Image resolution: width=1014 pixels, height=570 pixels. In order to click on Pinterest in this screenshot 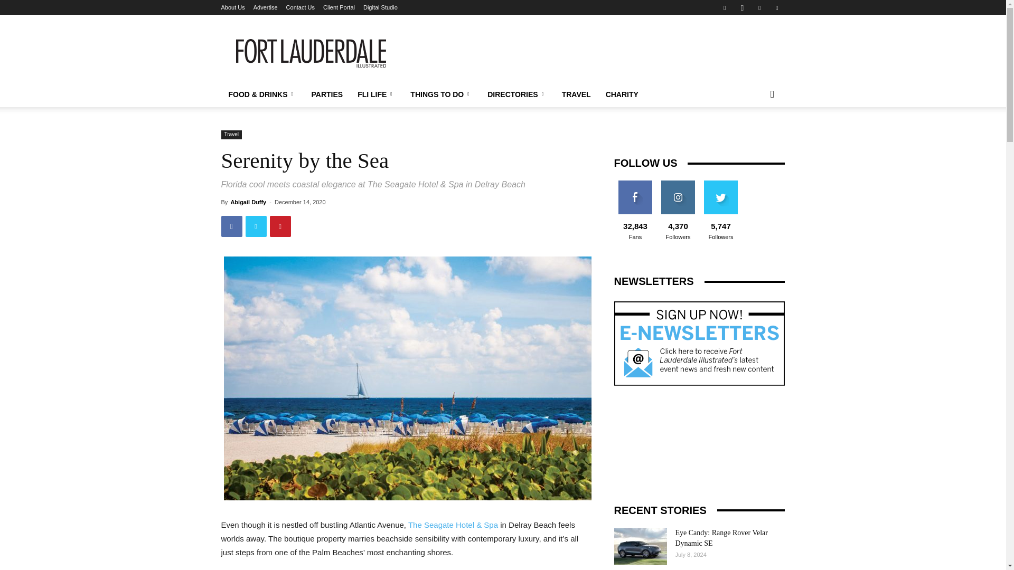, I will do `click(759, 7)`.